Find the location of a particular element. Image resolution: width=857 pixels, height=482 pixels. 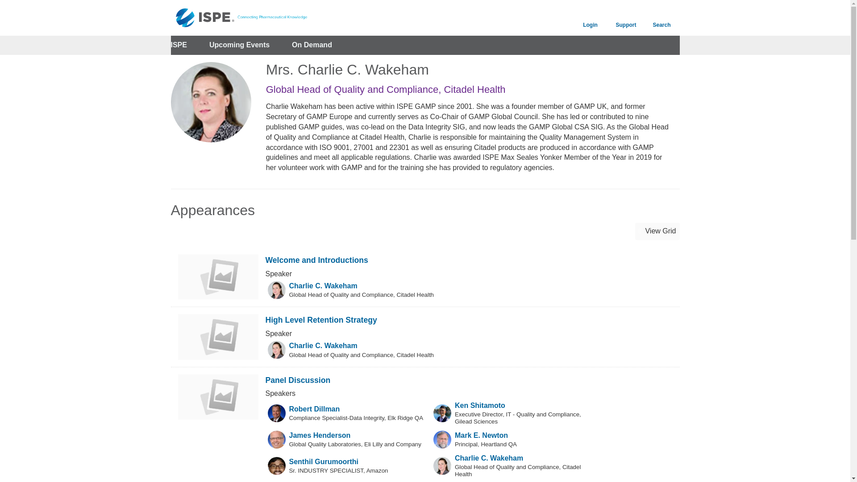

Speaker Image for Charlie Wakeham is located at coordinates (442, 465).